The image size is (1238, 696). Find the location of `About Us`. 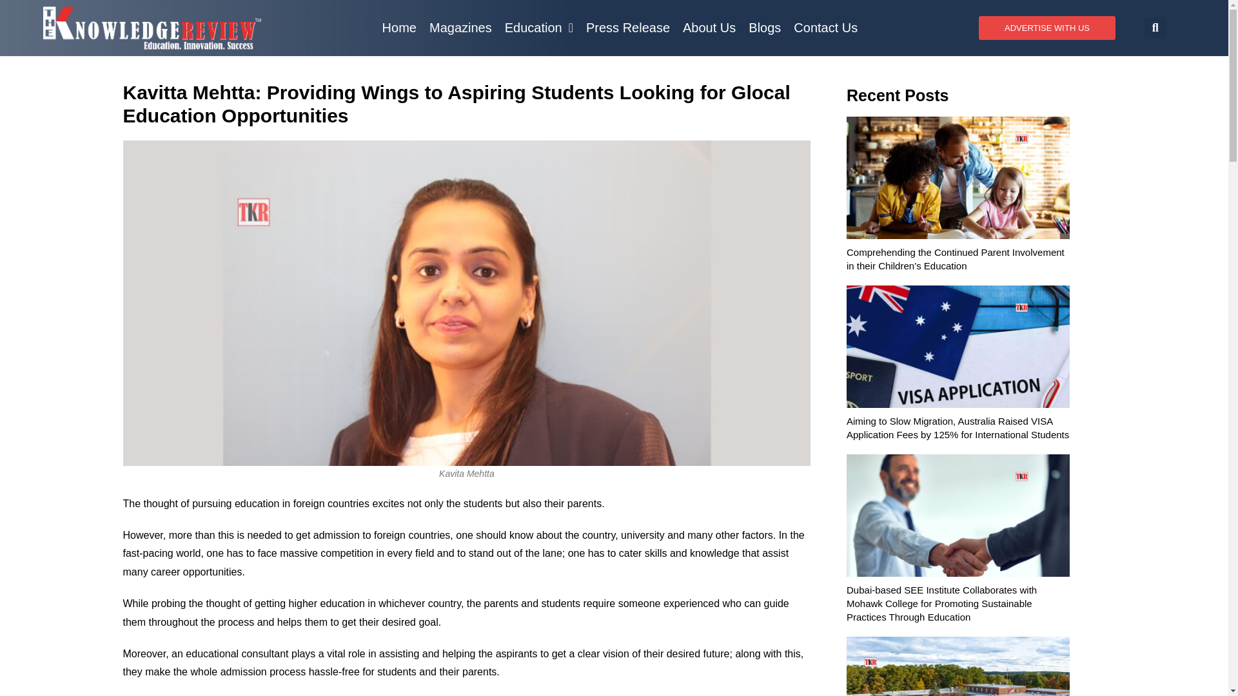

About Us is located at coordinates (709, 27).